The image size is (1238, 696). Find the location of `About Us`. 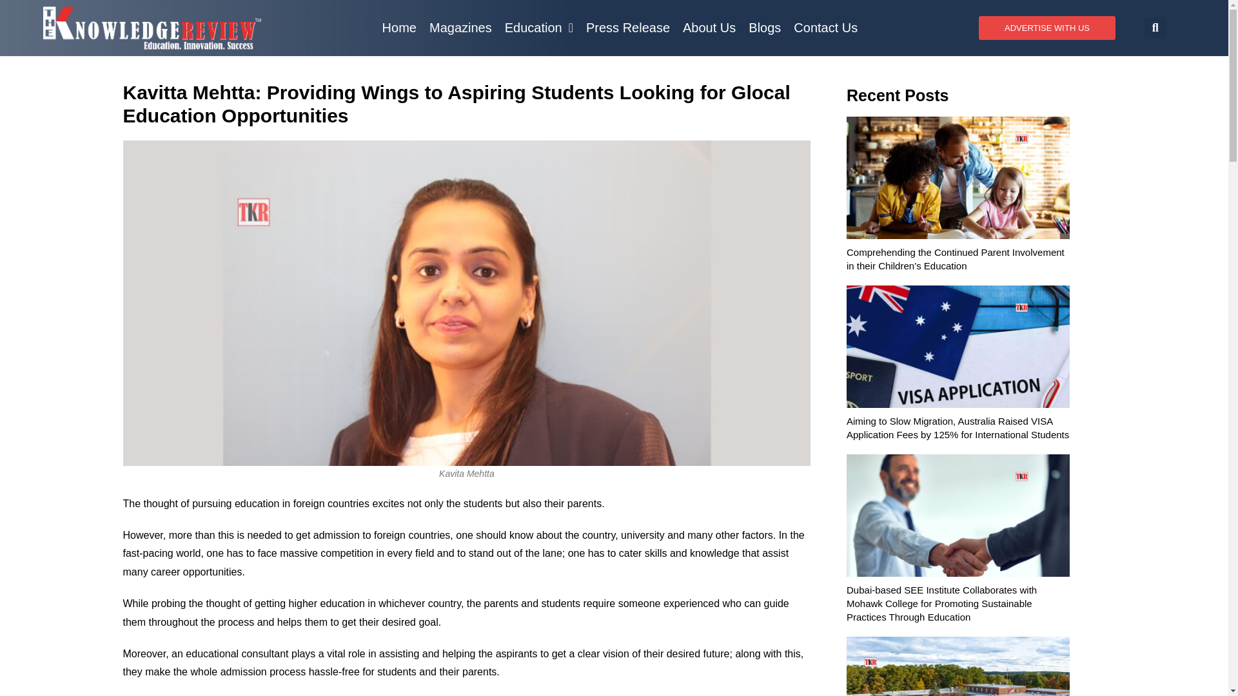

About Us is located at coordinates (709, 27).